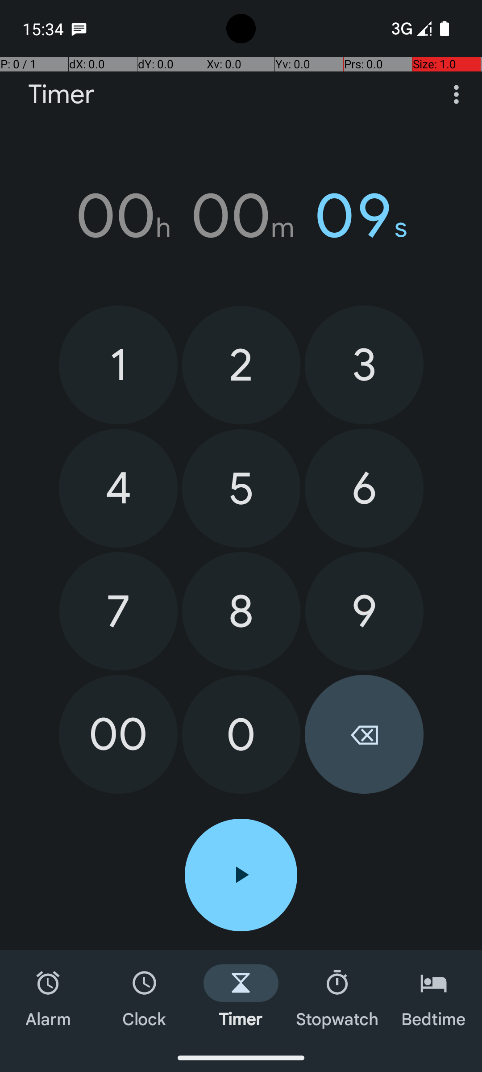 The image size is (482, 1072). Describe the element at coordinates (241, 875) in the screenshot. I see `Start` at that location.